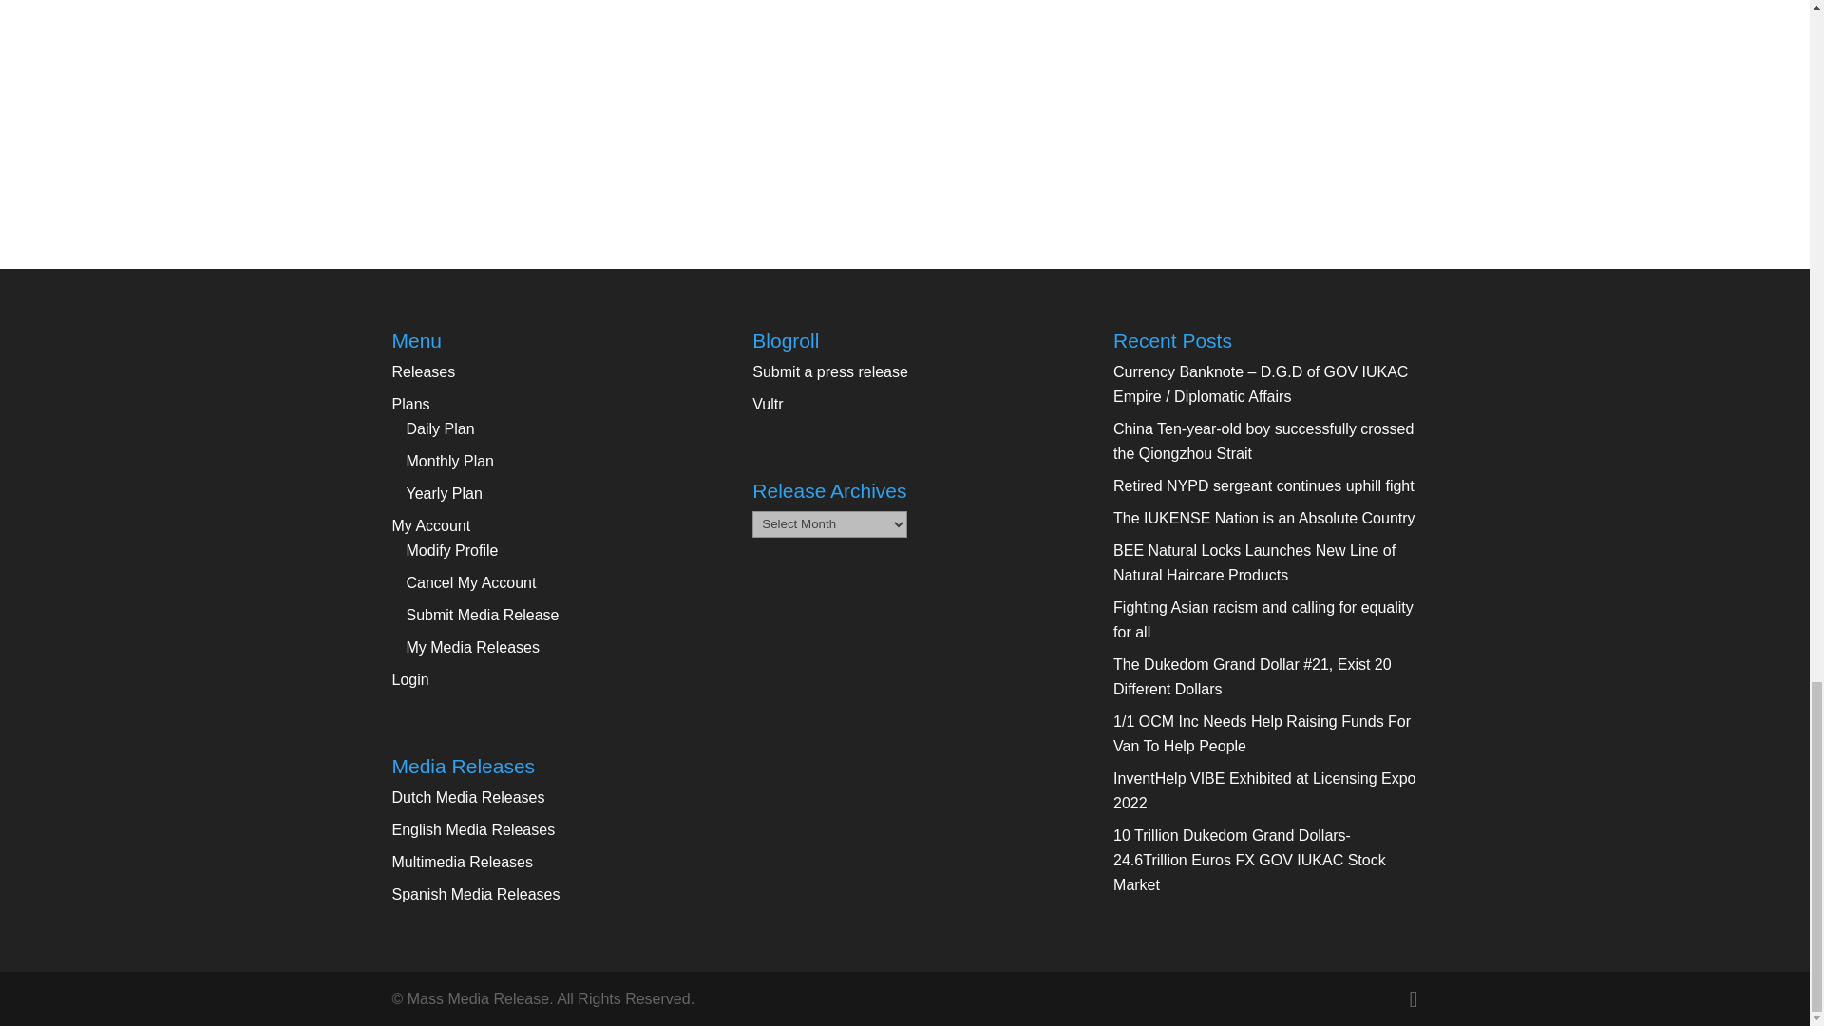  What do you see at coordinates (410, 404) in the screenshot?
I see `Plans` at bounding box center [410, 404].